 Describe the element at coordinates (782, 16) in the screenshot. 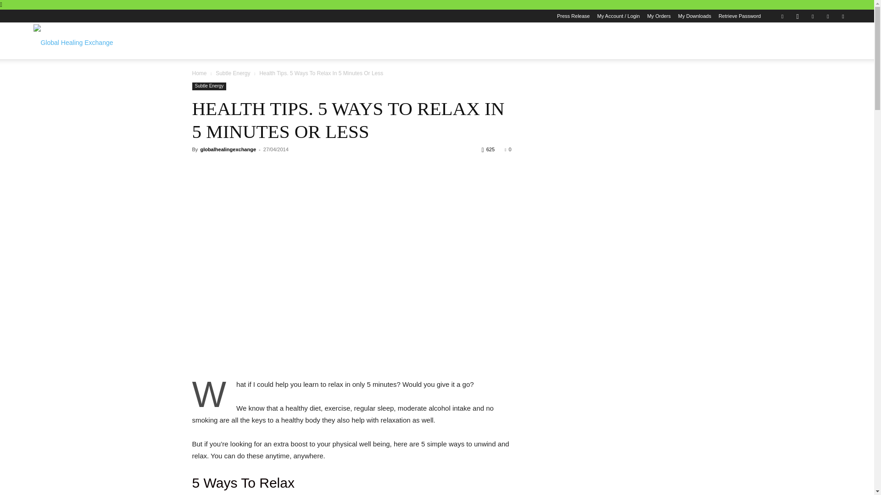

I see `Facebook` at that location.